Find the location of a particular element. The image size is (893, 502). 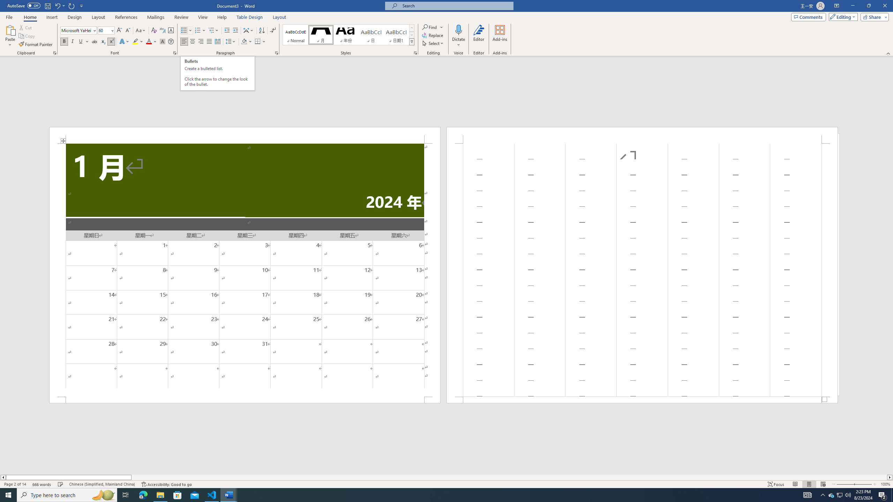

Change Case is located at coordinates (141, 31).